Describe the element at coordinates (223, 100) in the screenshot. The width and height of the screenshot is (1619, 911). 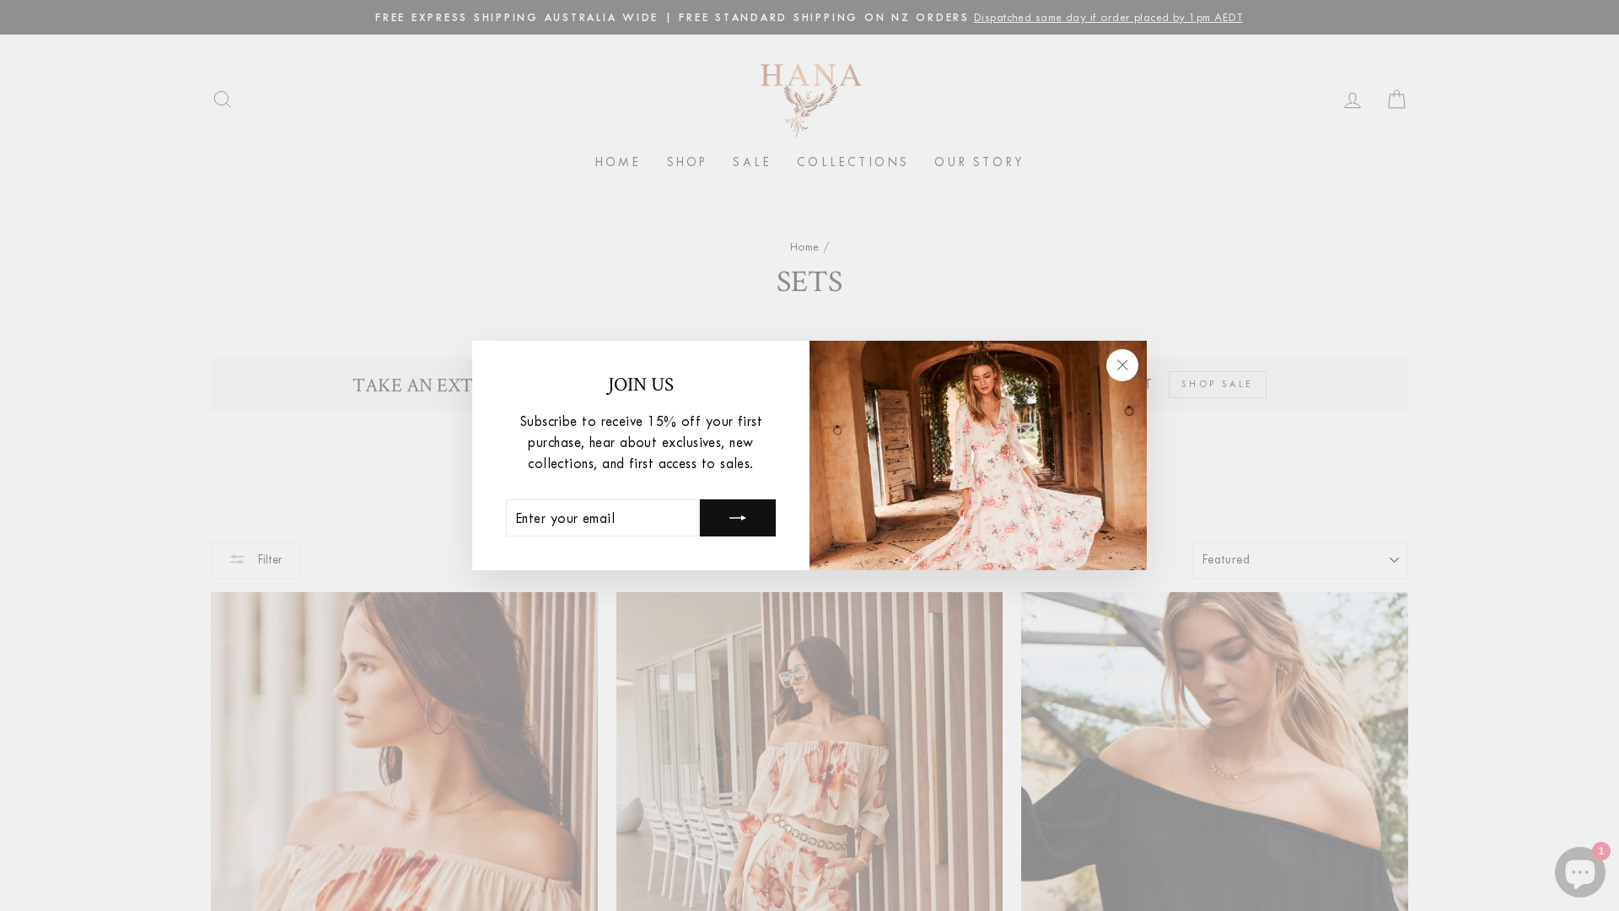
I see `SEARCH` at that location.